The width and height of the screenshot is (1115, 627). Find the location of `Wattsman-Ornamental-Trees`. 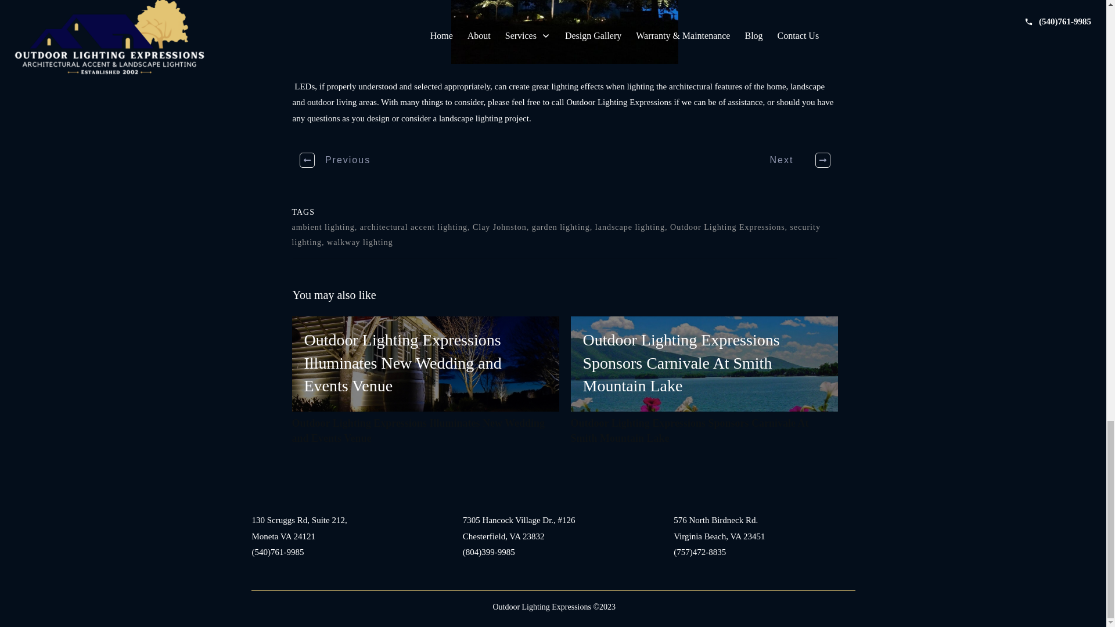

Wattsman-Ornamental-Trees is located at coordinates (564, 32).